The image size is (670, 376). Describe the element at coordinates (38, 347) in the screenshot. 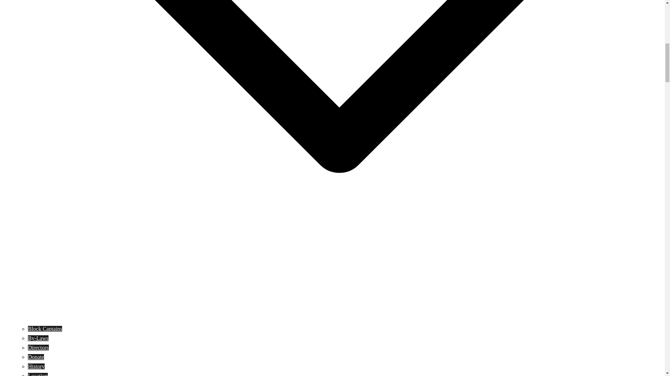

I see `Directors` at that location.